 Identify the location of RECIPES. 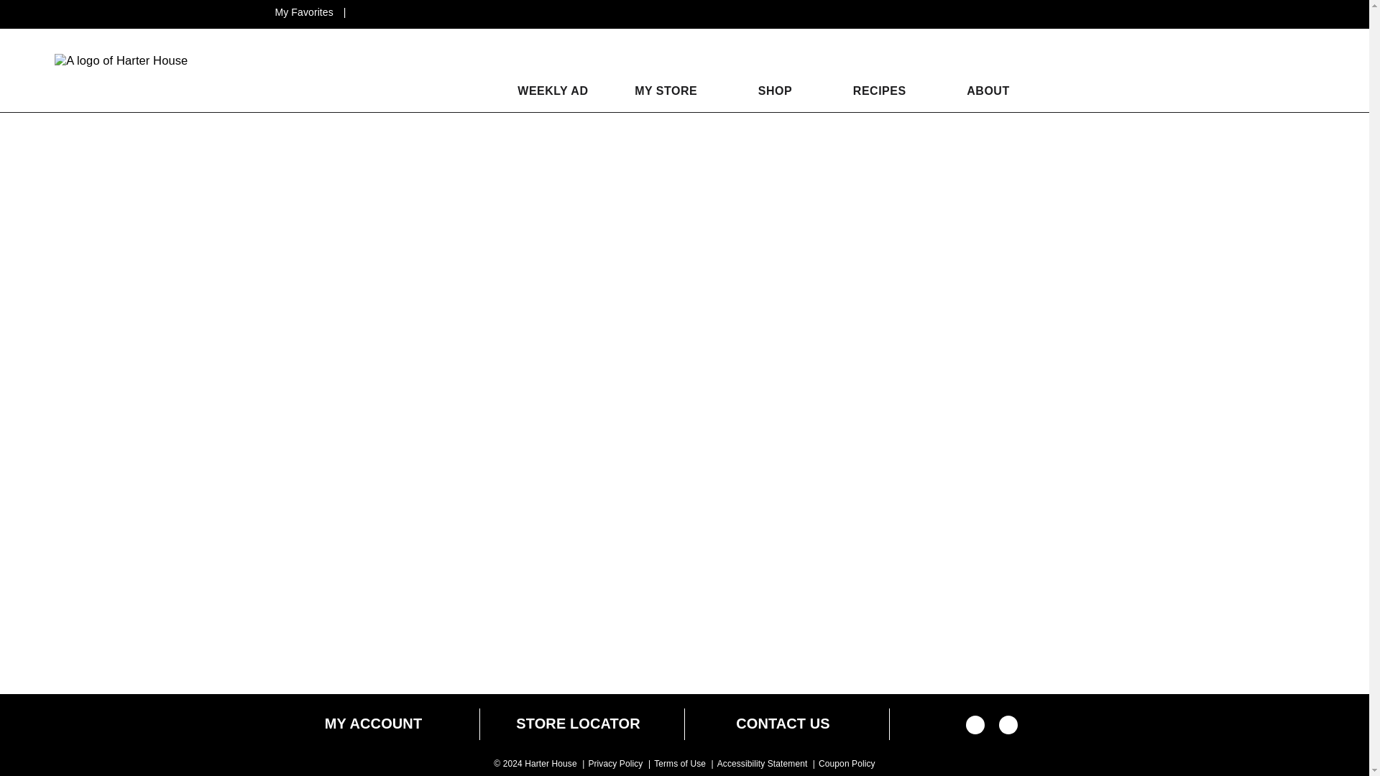
(880, 91).